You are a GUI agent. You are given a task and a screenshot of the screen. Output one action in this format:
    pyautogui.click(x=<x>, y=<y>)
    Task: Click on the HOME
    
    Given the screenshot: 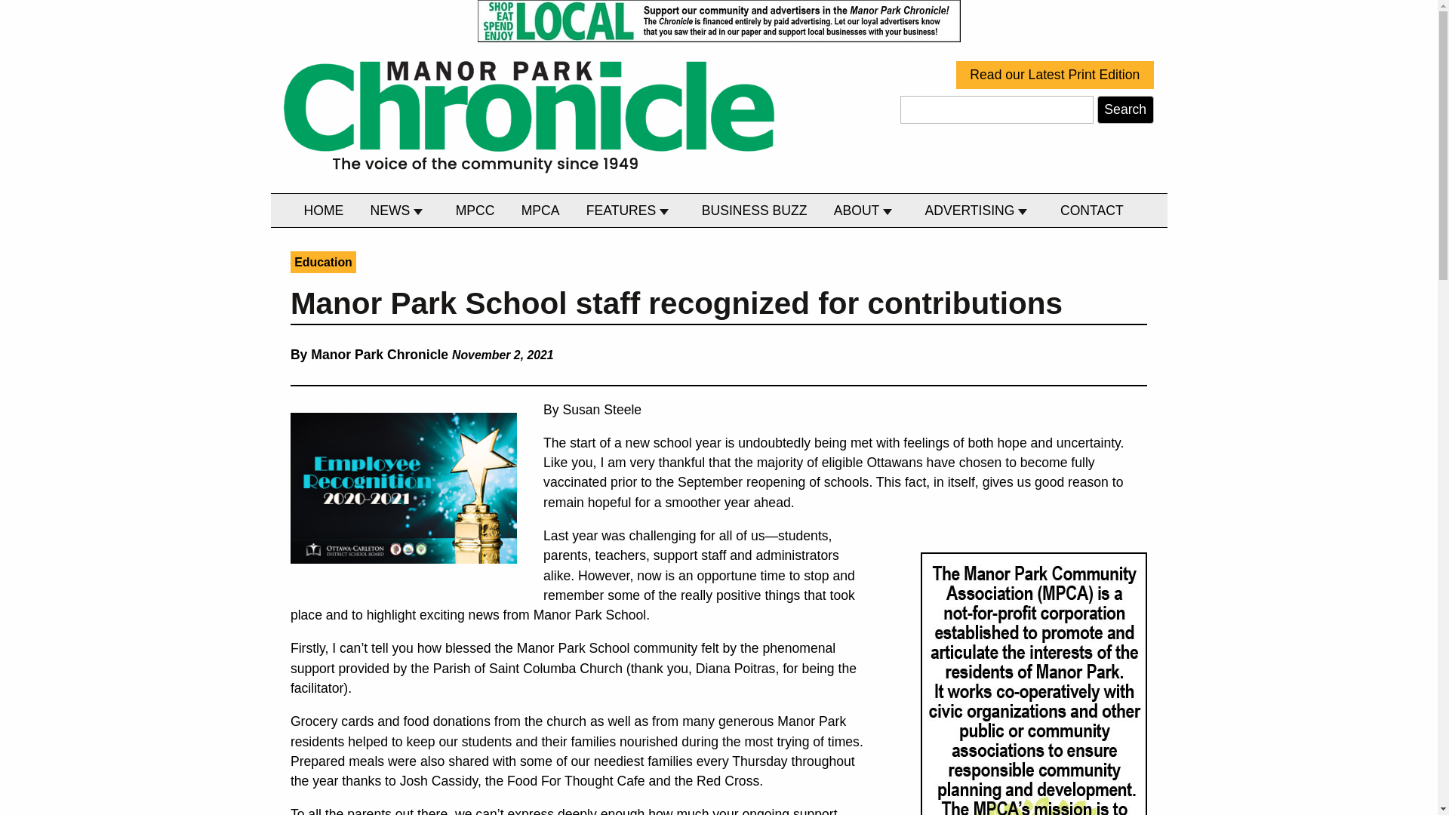 What is the action you would take?
    pyautogui.click(x=323, y=211)
    